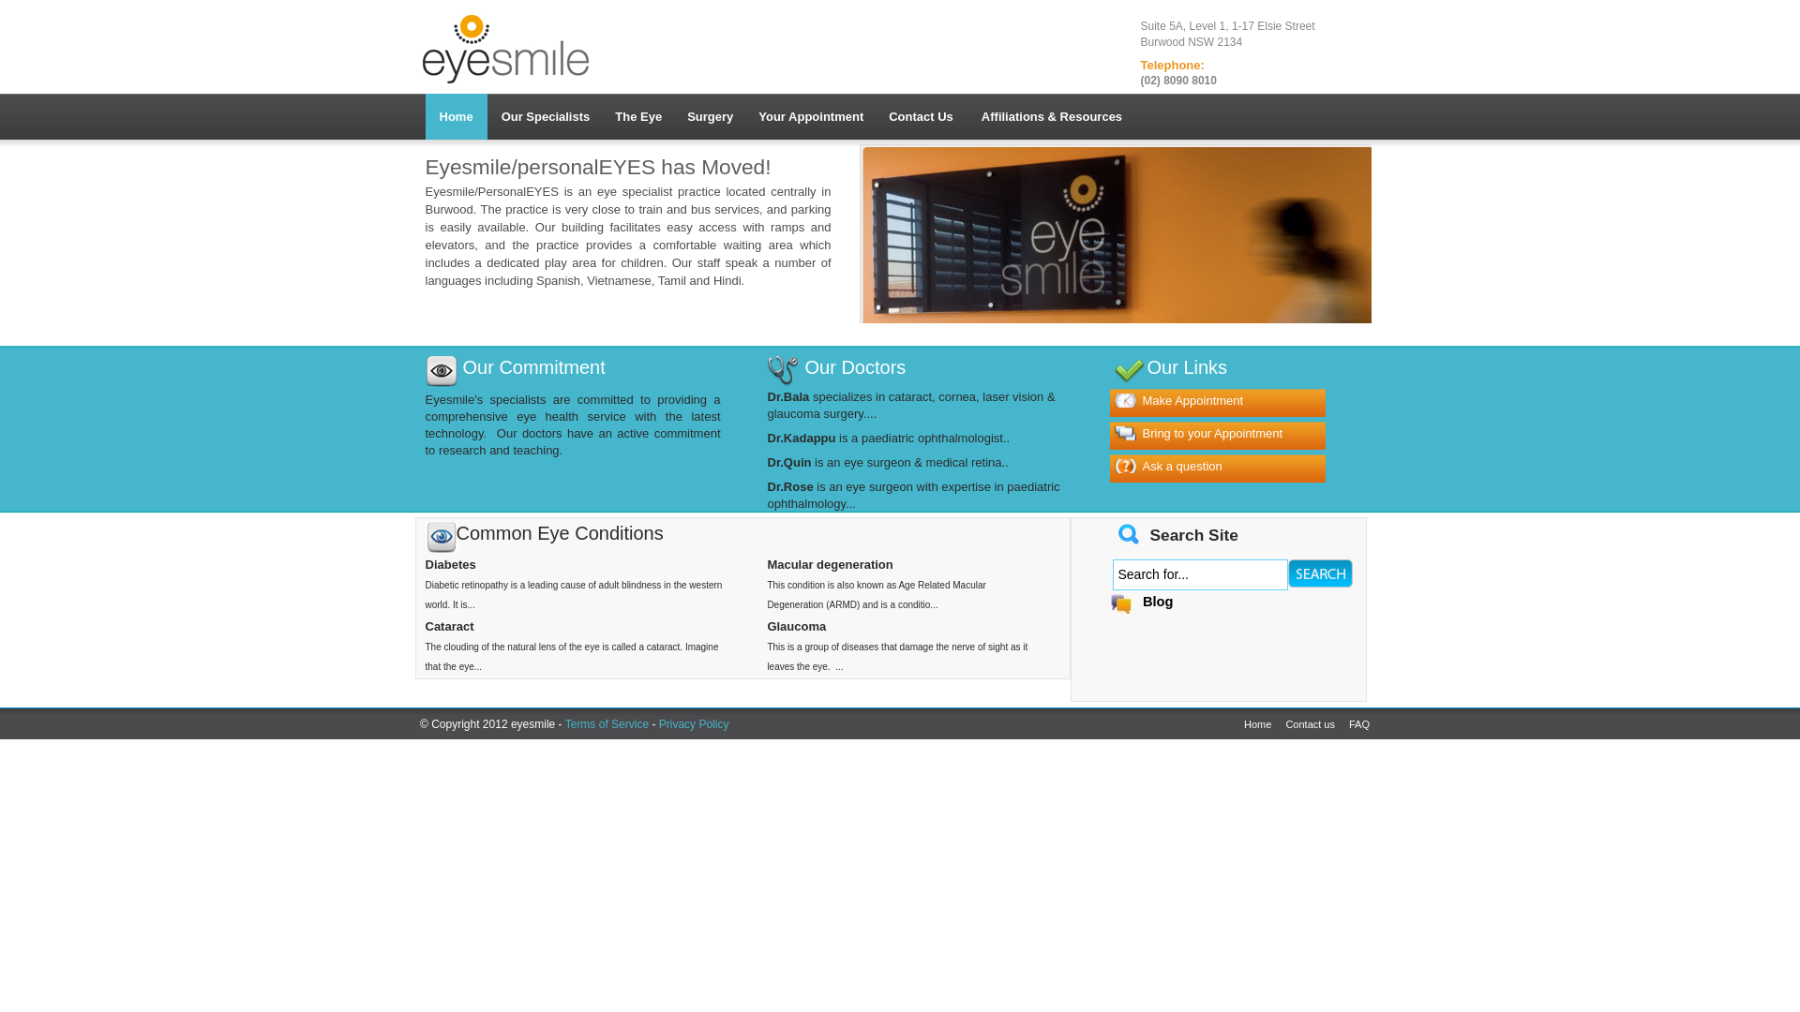 This screenshot has width=1800, height=1012. Describe the element at coordinates (637, 116) in the screenshot. I see `The Eye` at that location.